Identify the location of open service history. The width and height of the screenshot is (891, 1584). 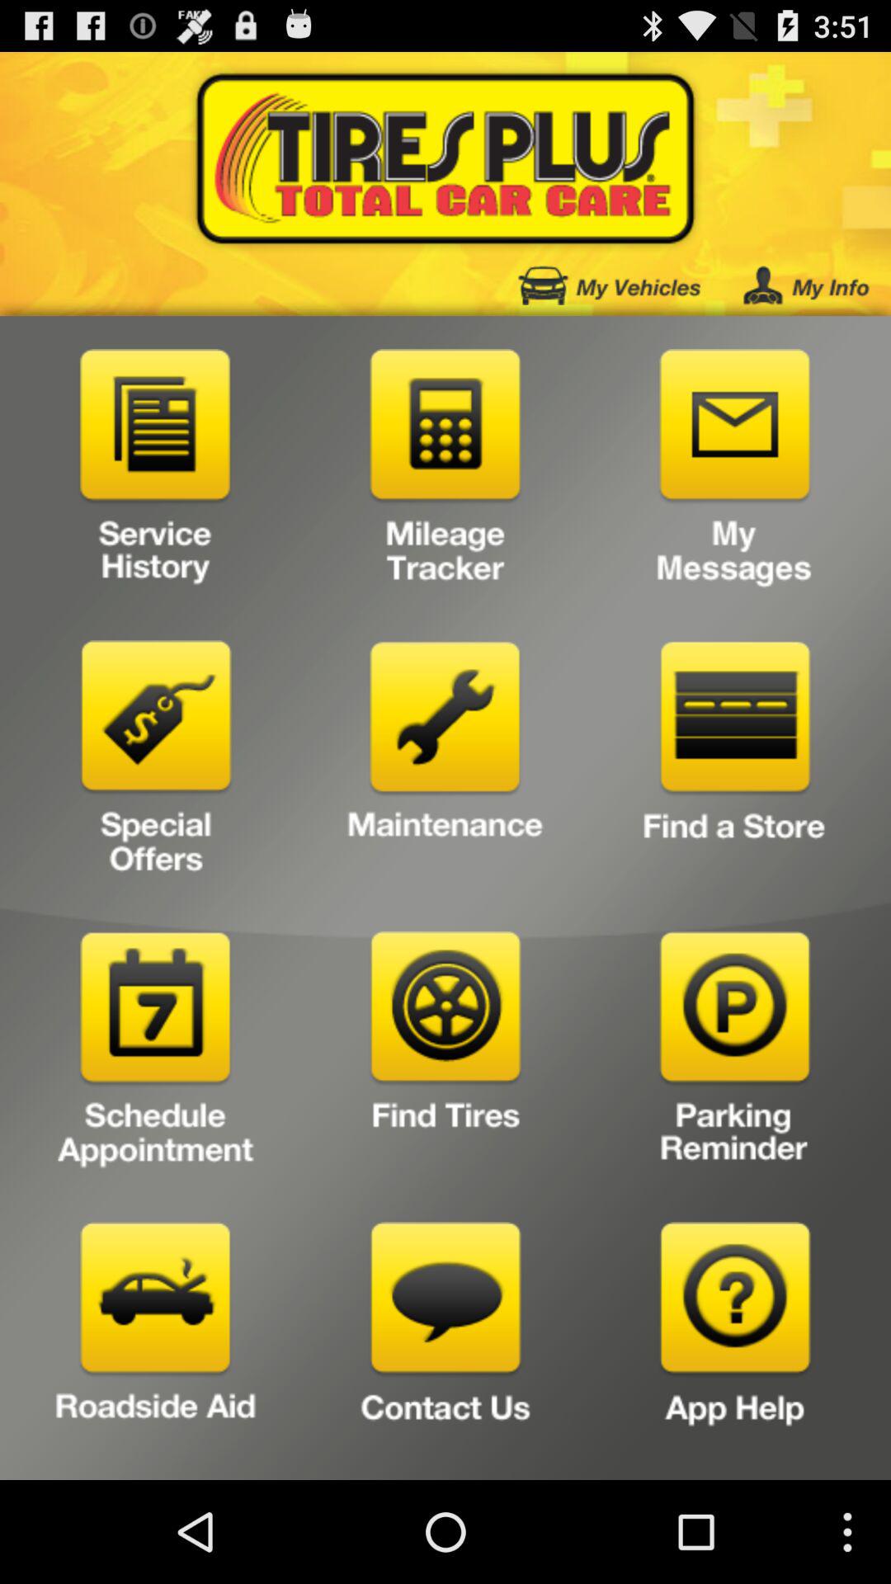
(155, 473).